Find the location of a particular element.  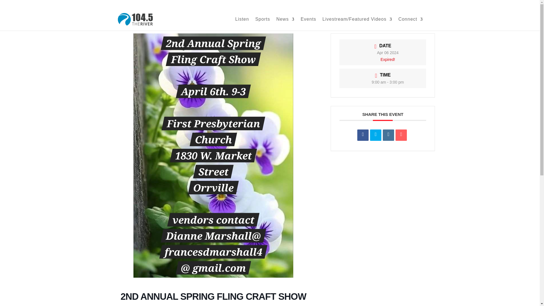

Sports is located at coordinates (262, 24).